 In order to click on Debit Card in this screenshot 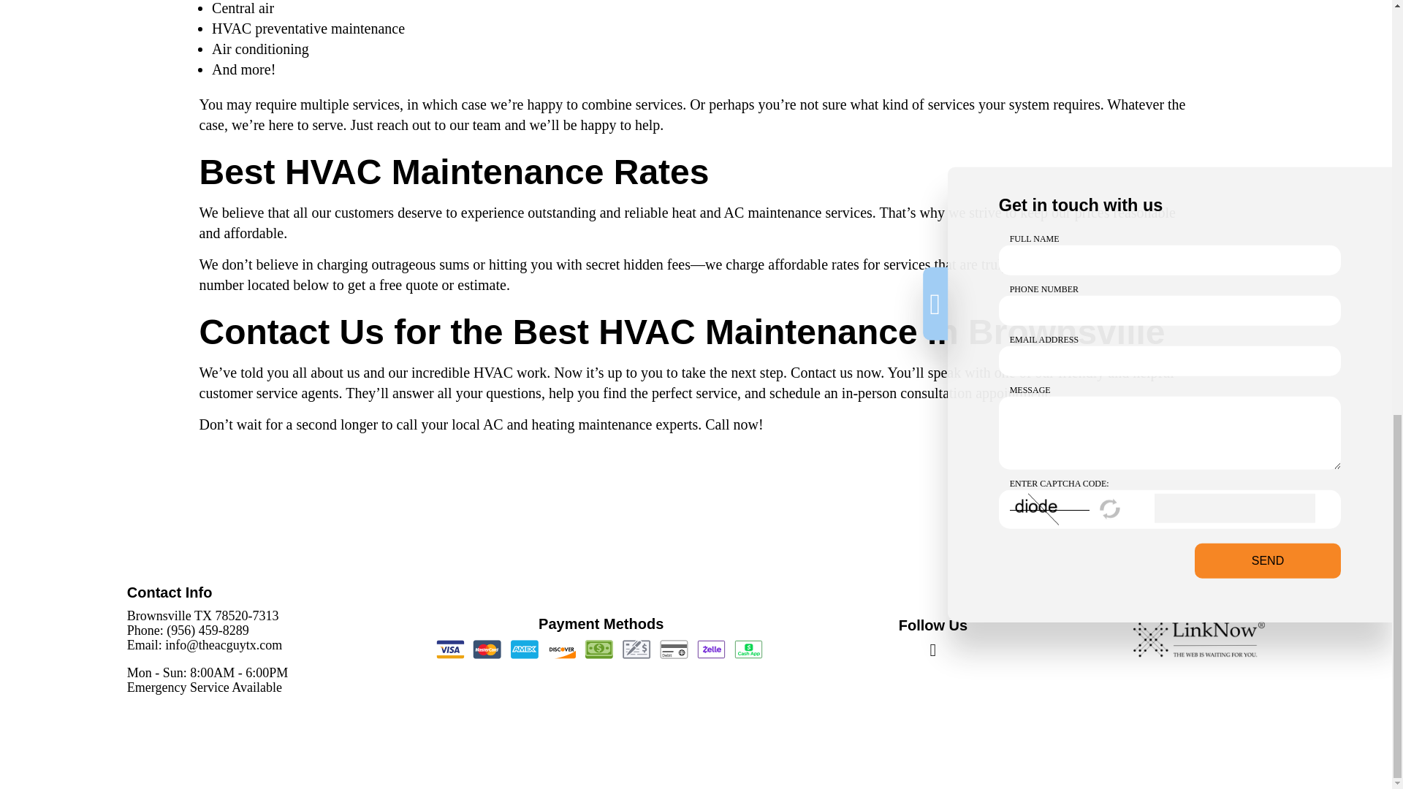, I will do `click(673, 649)`.